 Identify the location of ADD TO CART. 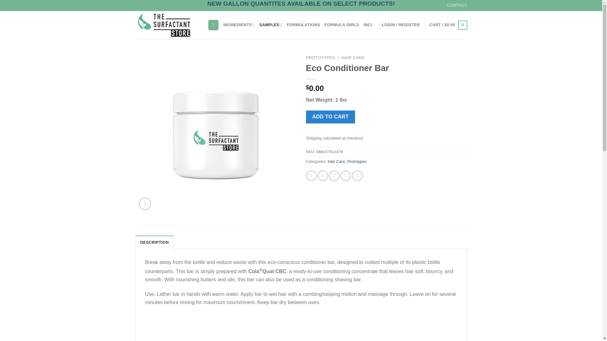
(330, 117).